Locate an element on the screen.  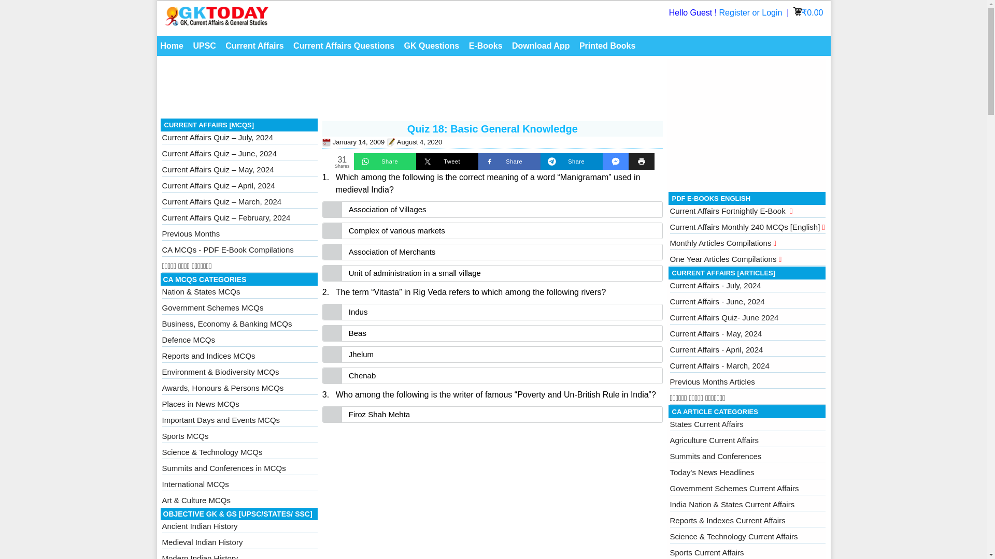
Previous Months is located at coordinates (191, 233).